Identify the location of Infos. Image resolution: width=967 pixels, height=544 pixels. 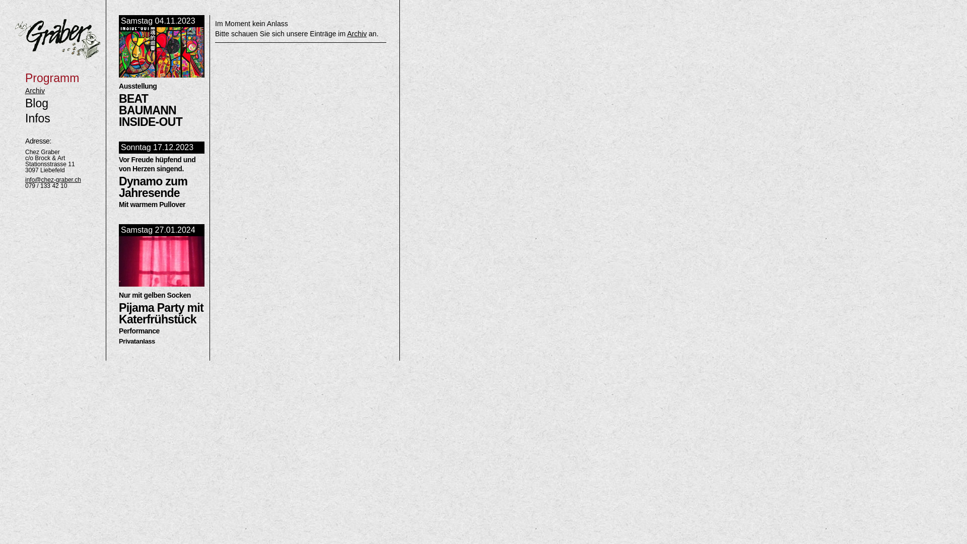
(38, 118).